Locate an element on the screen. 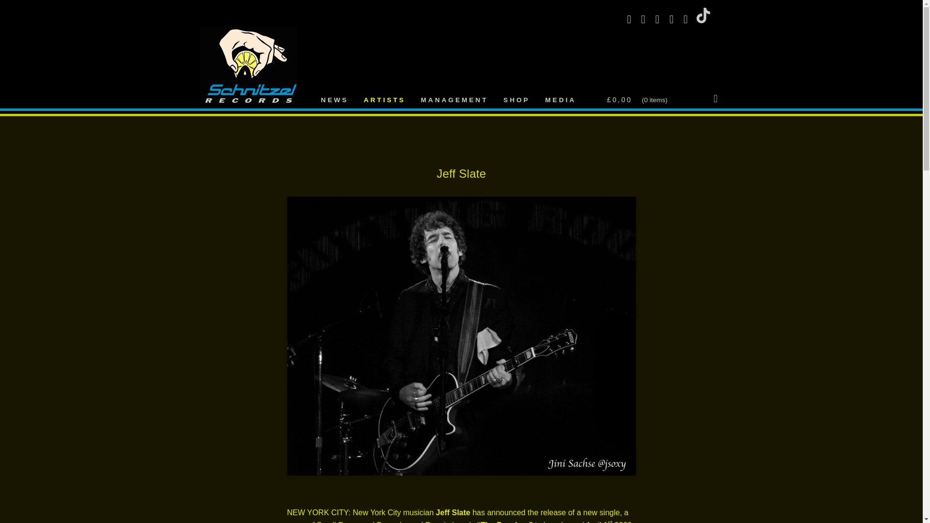 The image size is (930, 523). Spotify is located at coordinates (675, 20).